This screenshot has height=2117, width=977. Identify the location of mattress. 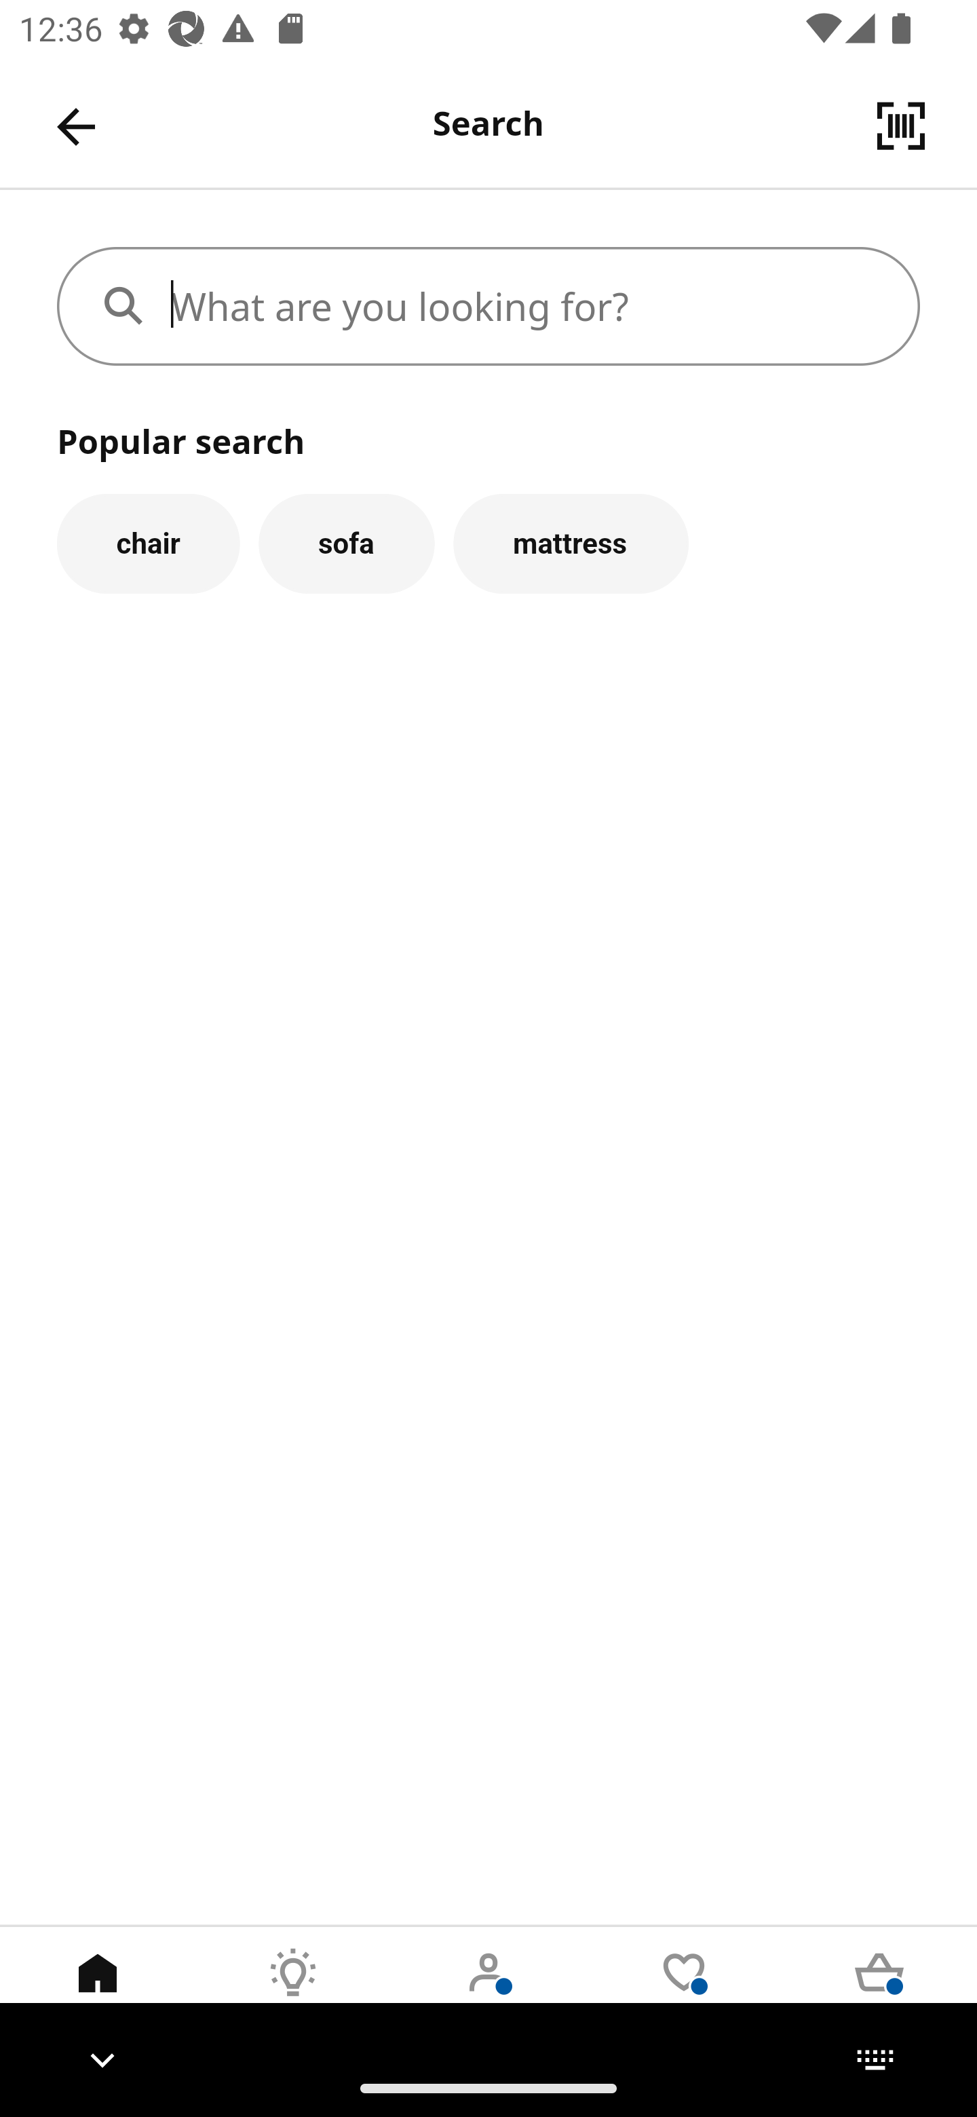
(571, 543).